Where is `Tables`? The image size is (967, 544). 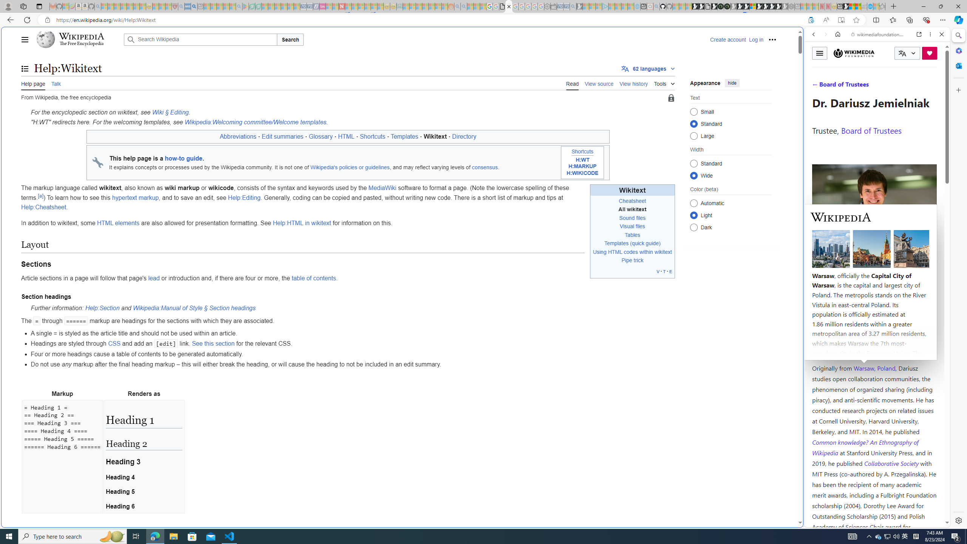
Tables is located at coordinates (632, 235).